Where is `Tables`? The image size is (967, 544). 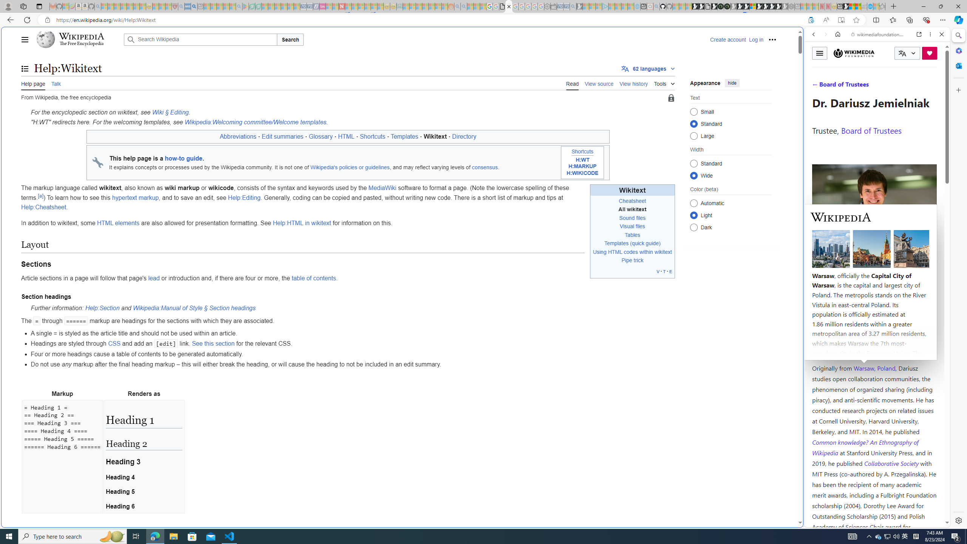
Tables is located at coordinates (632, 235).